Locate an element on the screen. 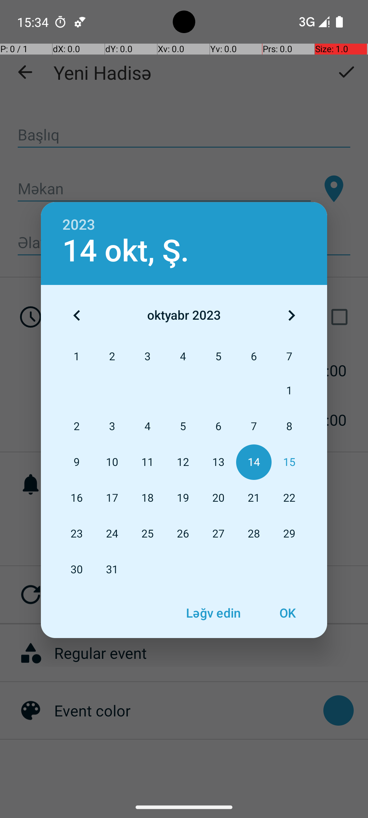  Ləğv edin is located at coordinates (213, 613).